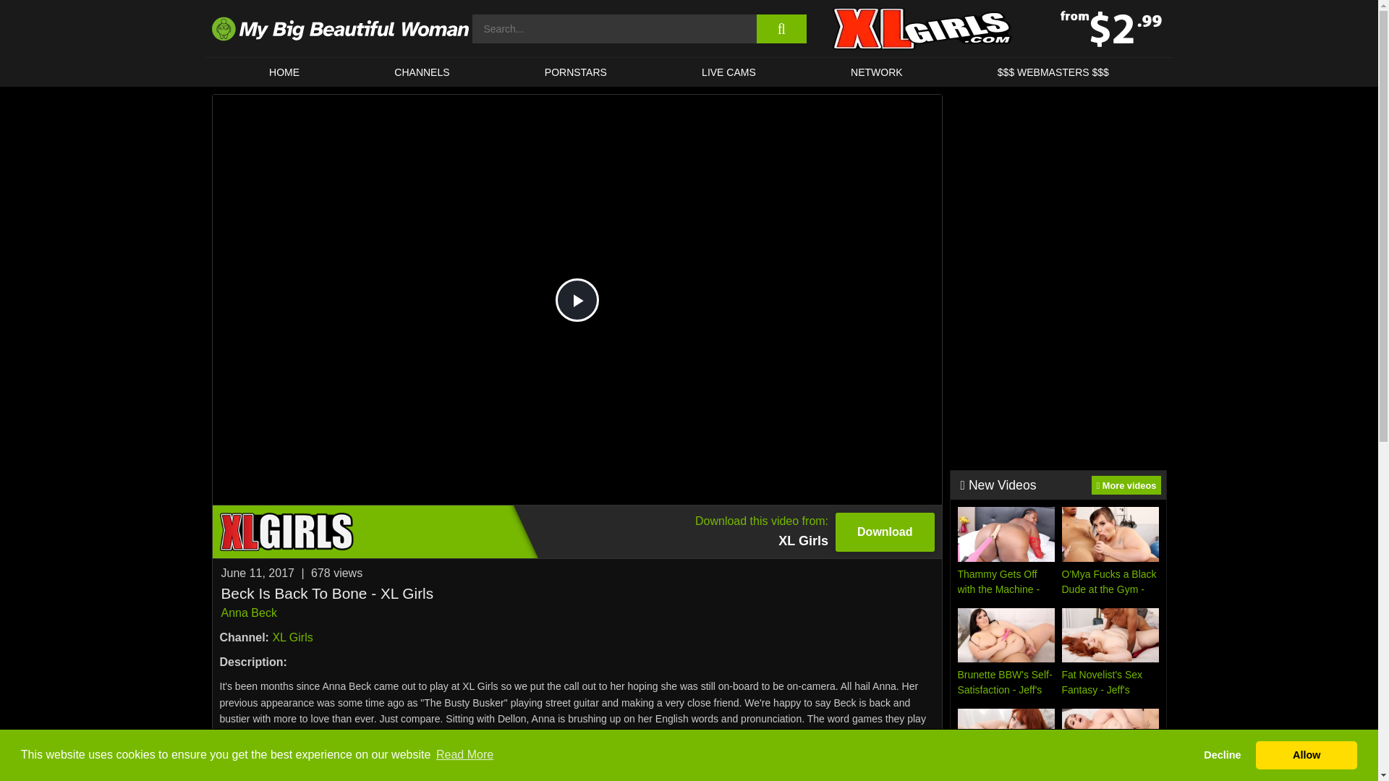  I want to click on Play Video, so click(422, 72).